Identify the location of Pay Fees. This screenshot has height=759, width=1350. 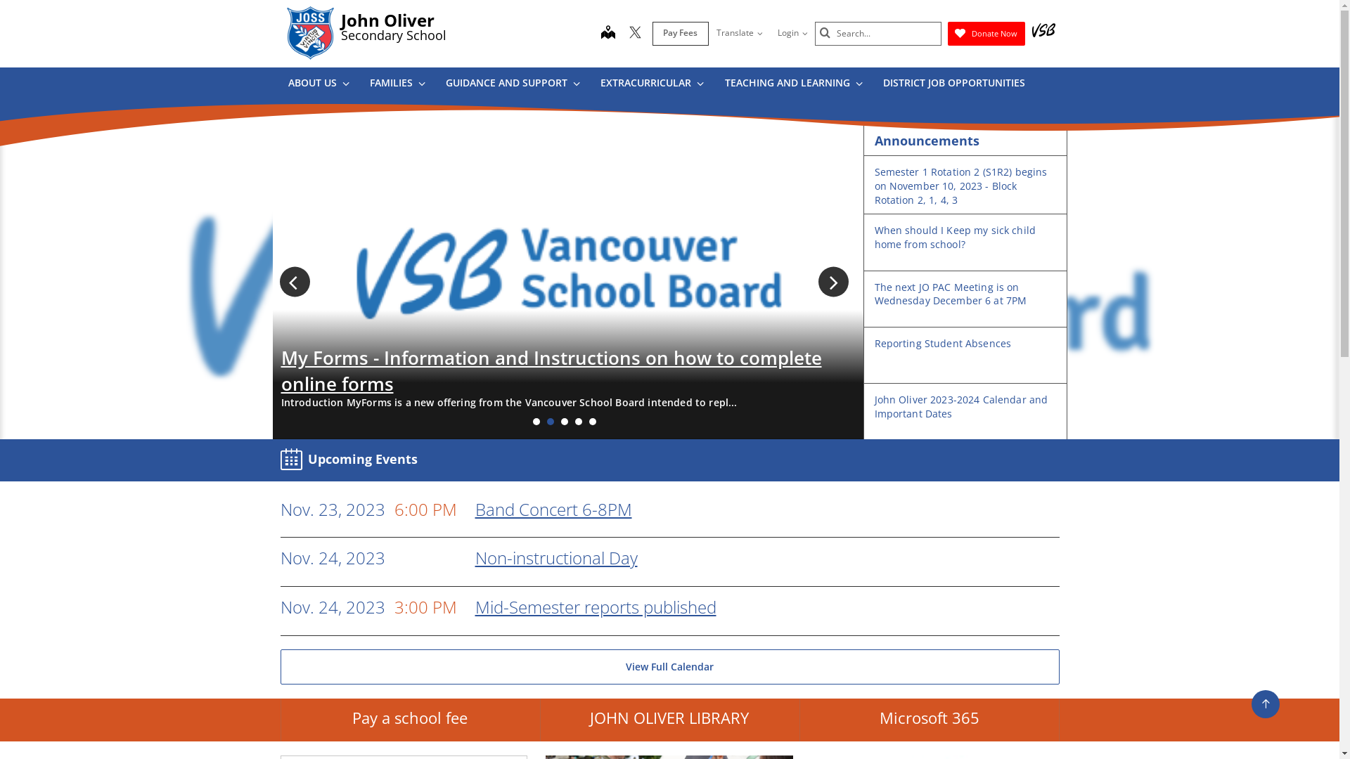
(681, 34).